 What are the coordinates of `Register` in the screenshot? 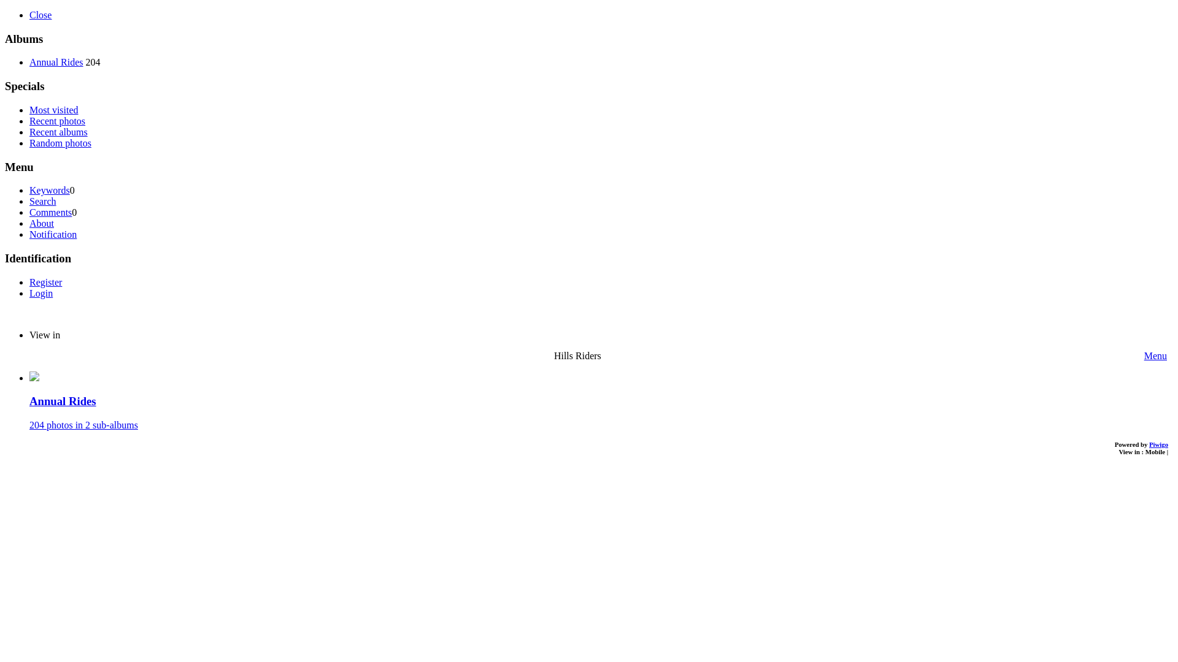 It's located at (45, 282).